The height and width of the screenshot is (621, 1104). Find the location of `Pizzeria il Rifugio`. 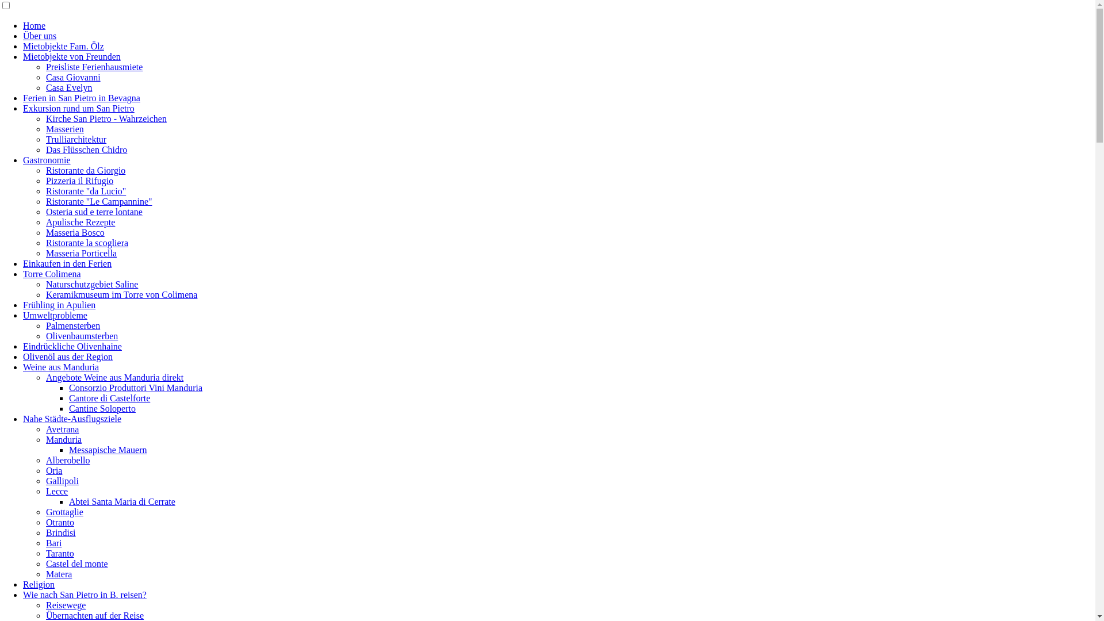

Pizzeria il Rifugio is located at coordinates (79, 181).